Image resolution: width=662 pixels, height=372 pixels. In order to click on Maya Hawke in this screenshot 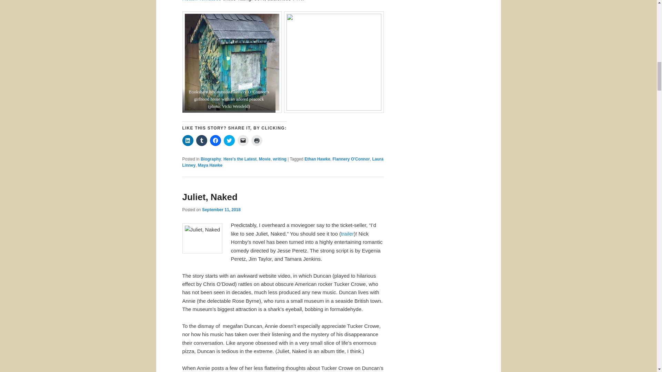, I will do `click(210, 165)`.